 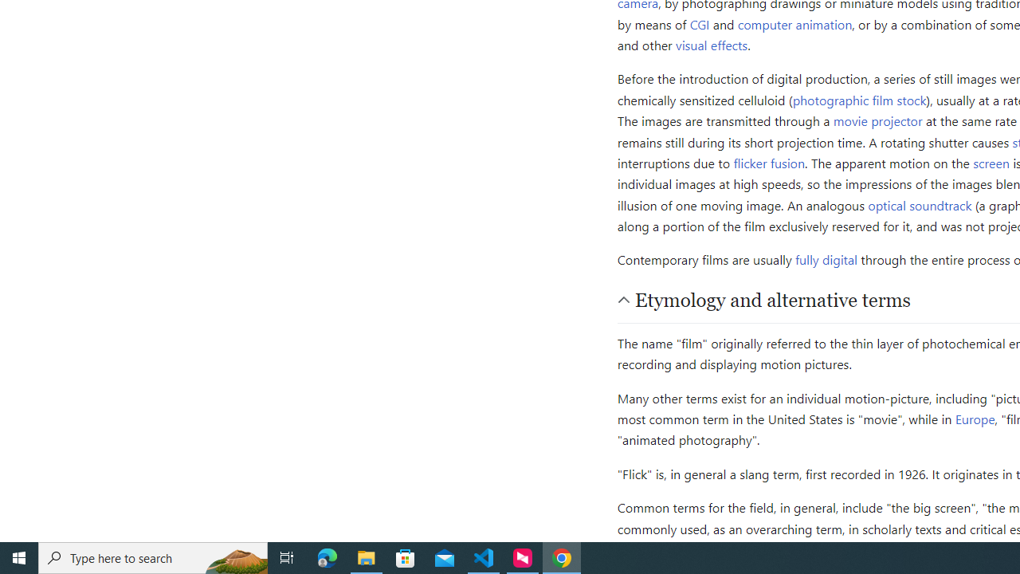 What do you see at coordinates (877, 121) in the screenshot?
I see `movie projector` at bounding box center [877, 121].